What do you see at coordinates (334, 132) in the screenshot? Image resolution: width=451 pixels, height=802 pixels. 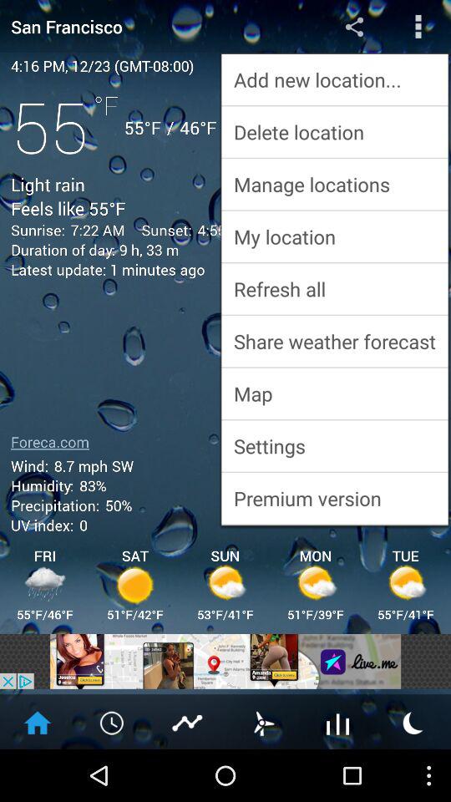 I see `turn on delete location item` at bounding box center [334, 132].